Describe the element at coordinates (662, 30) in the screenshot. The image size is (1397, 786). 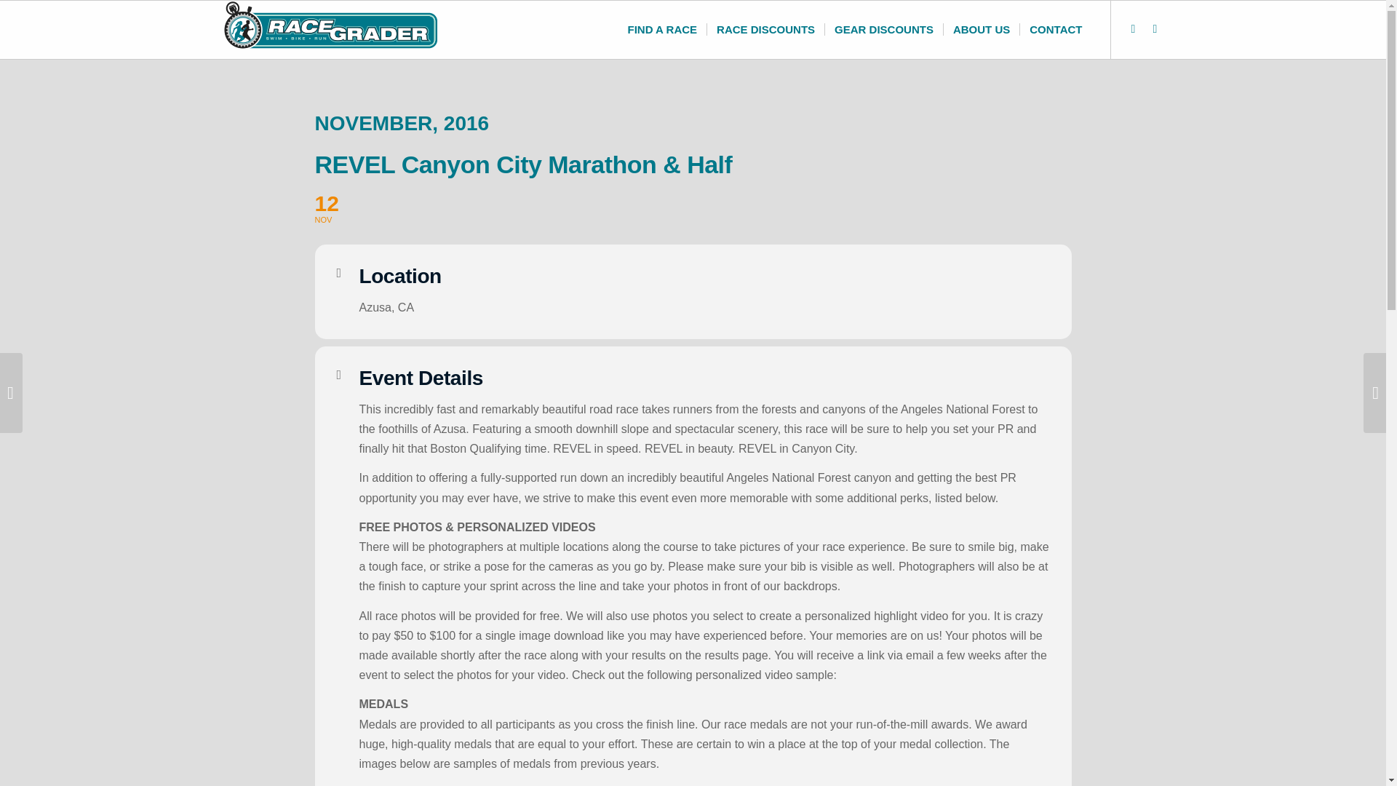
I see `FIND A RACE` at that location.